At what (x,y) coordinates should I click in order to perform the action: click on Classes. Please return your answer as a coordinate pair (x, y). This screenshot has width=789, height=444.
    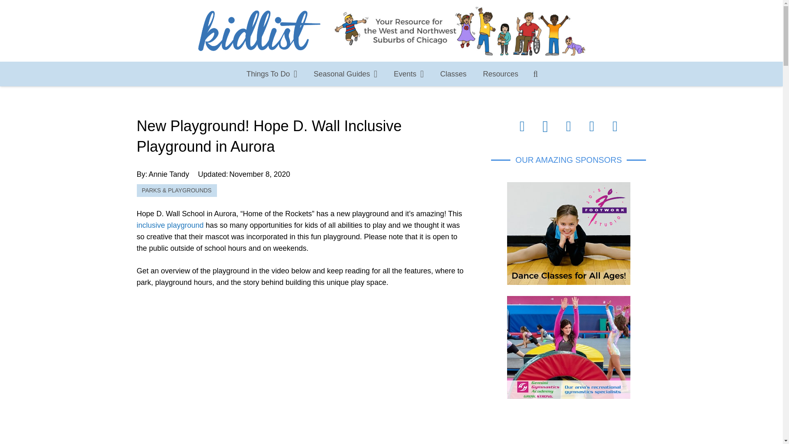
    Looking at the image, I should click on (453, 74).